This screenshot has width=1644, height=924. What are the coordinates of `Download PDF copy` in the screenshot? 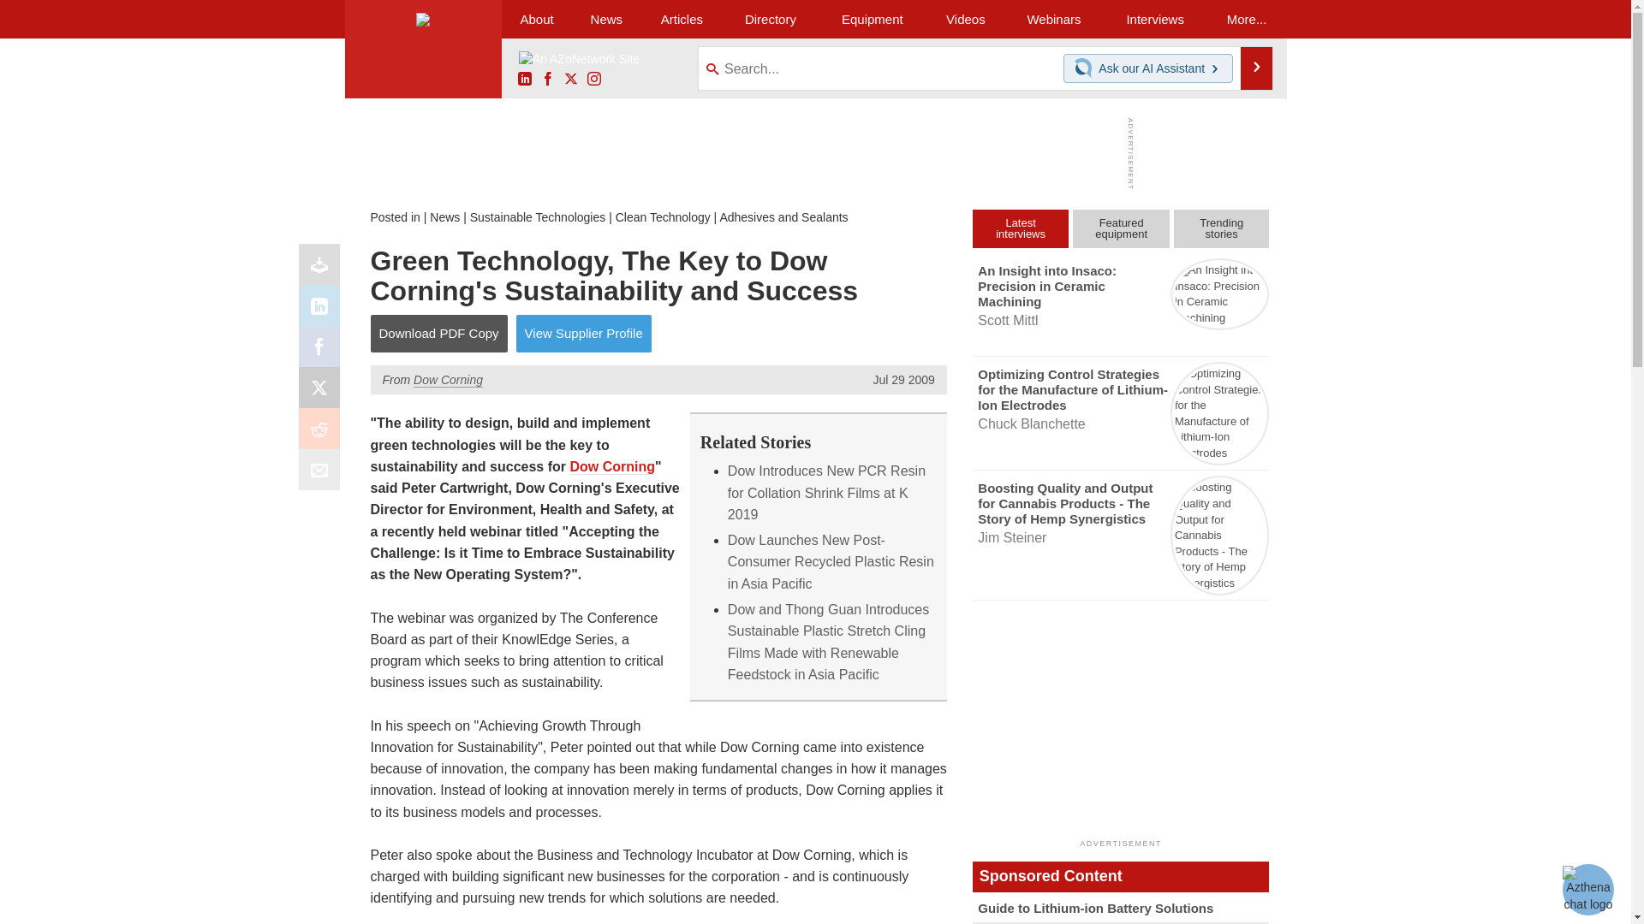 It's located at (323, 269).